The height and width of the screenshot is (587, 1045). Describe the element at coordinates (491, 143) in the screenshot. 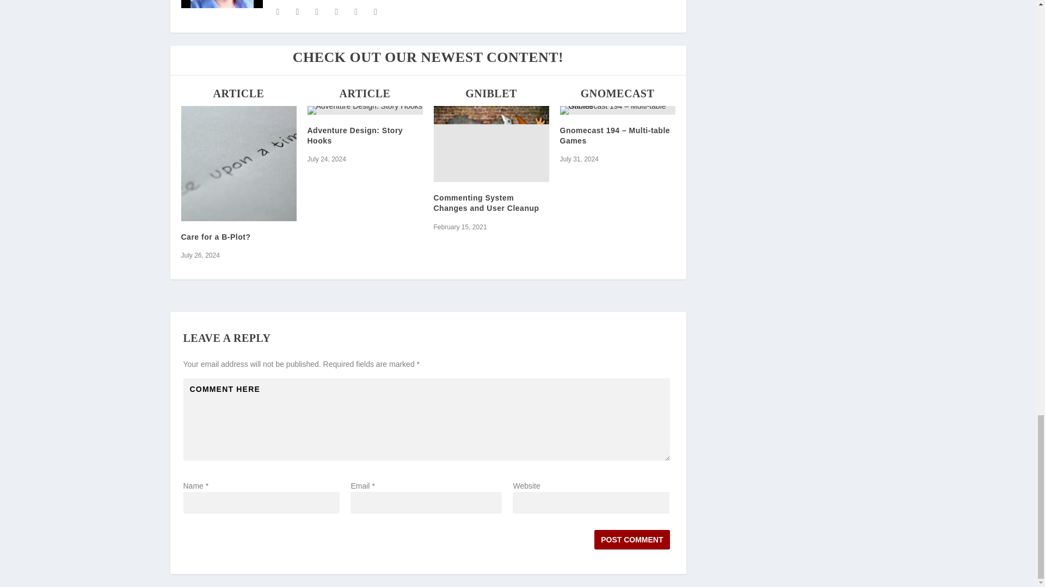

I see `Commenting System Changes and User Cleanup` at that location.